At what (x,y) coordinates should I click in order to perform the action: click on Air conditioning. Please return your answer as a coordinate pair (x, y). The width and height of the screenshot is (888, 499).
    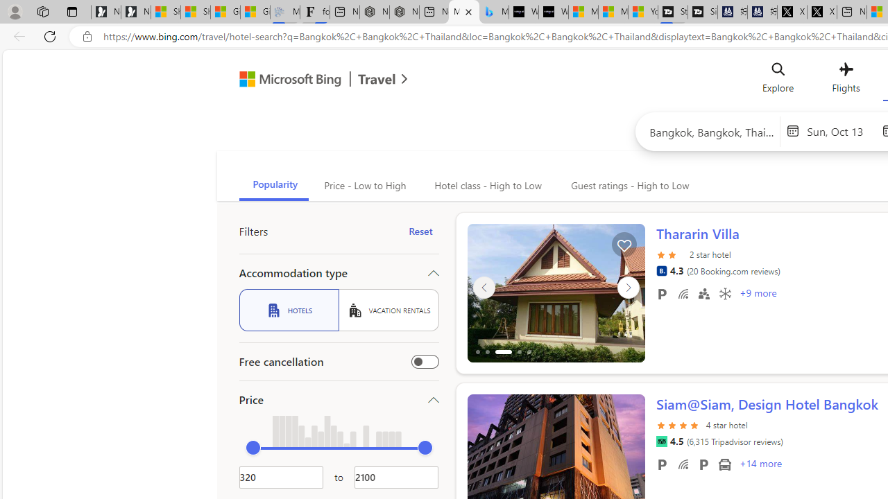
    Looking at the image, I should click on (724, 293).